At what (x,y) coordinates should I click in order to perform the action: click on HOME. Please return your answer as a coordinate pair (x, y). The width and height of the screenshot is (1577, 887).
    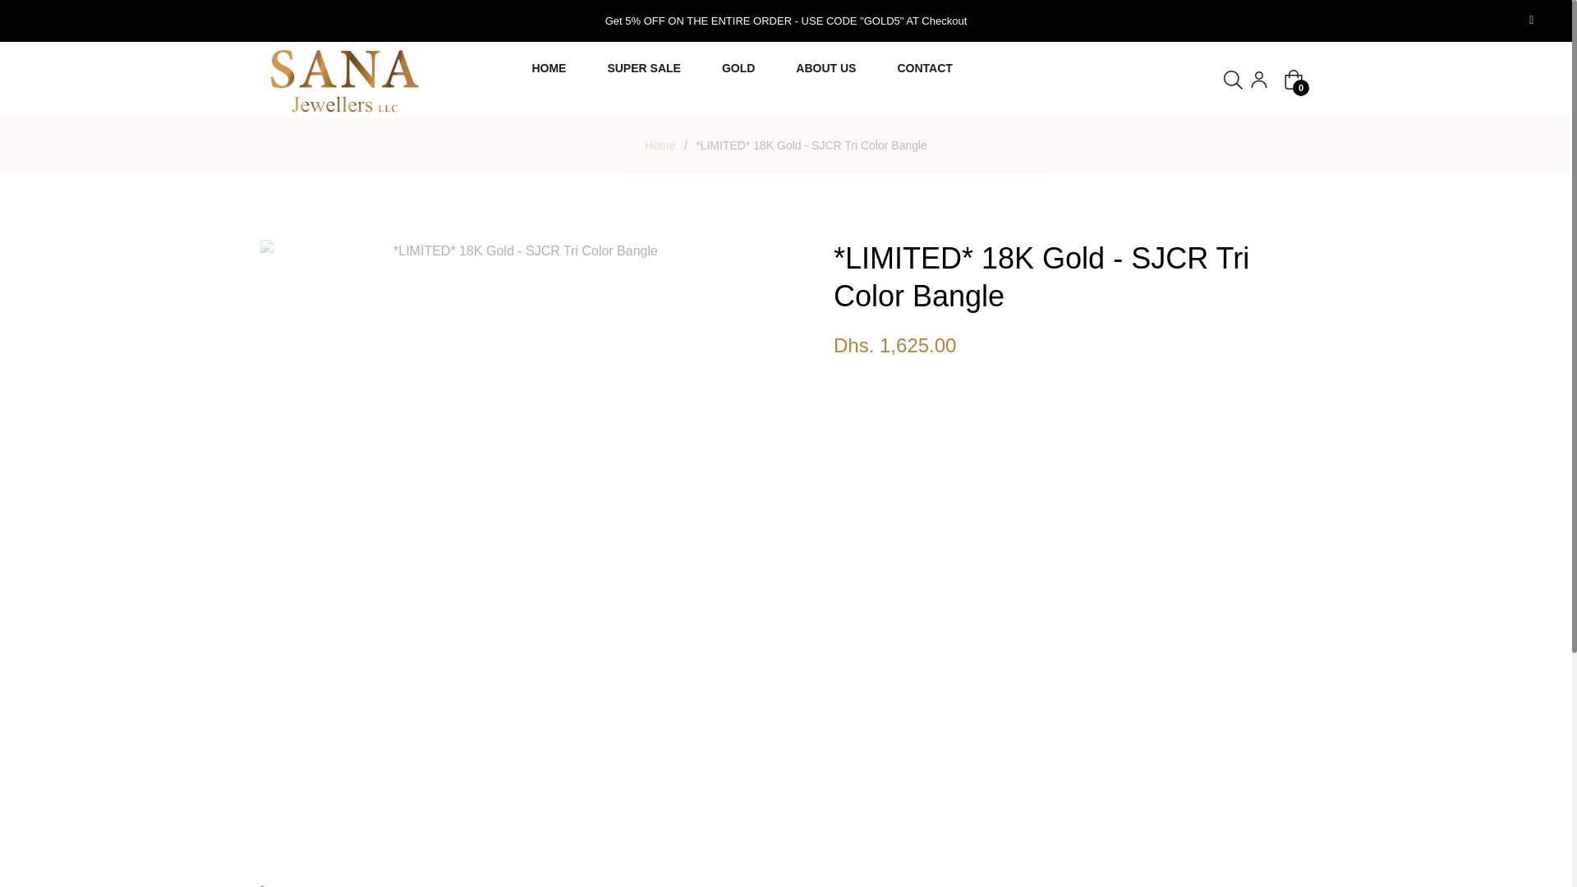
    Looking at the image, I should click on (549, 67).